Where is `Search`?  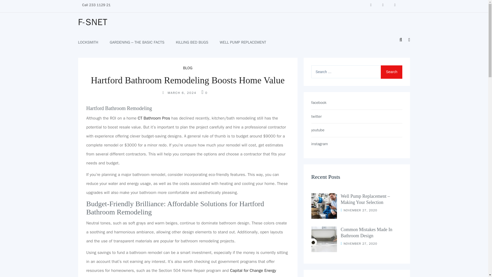 Search is located at coordinates (392, 72).